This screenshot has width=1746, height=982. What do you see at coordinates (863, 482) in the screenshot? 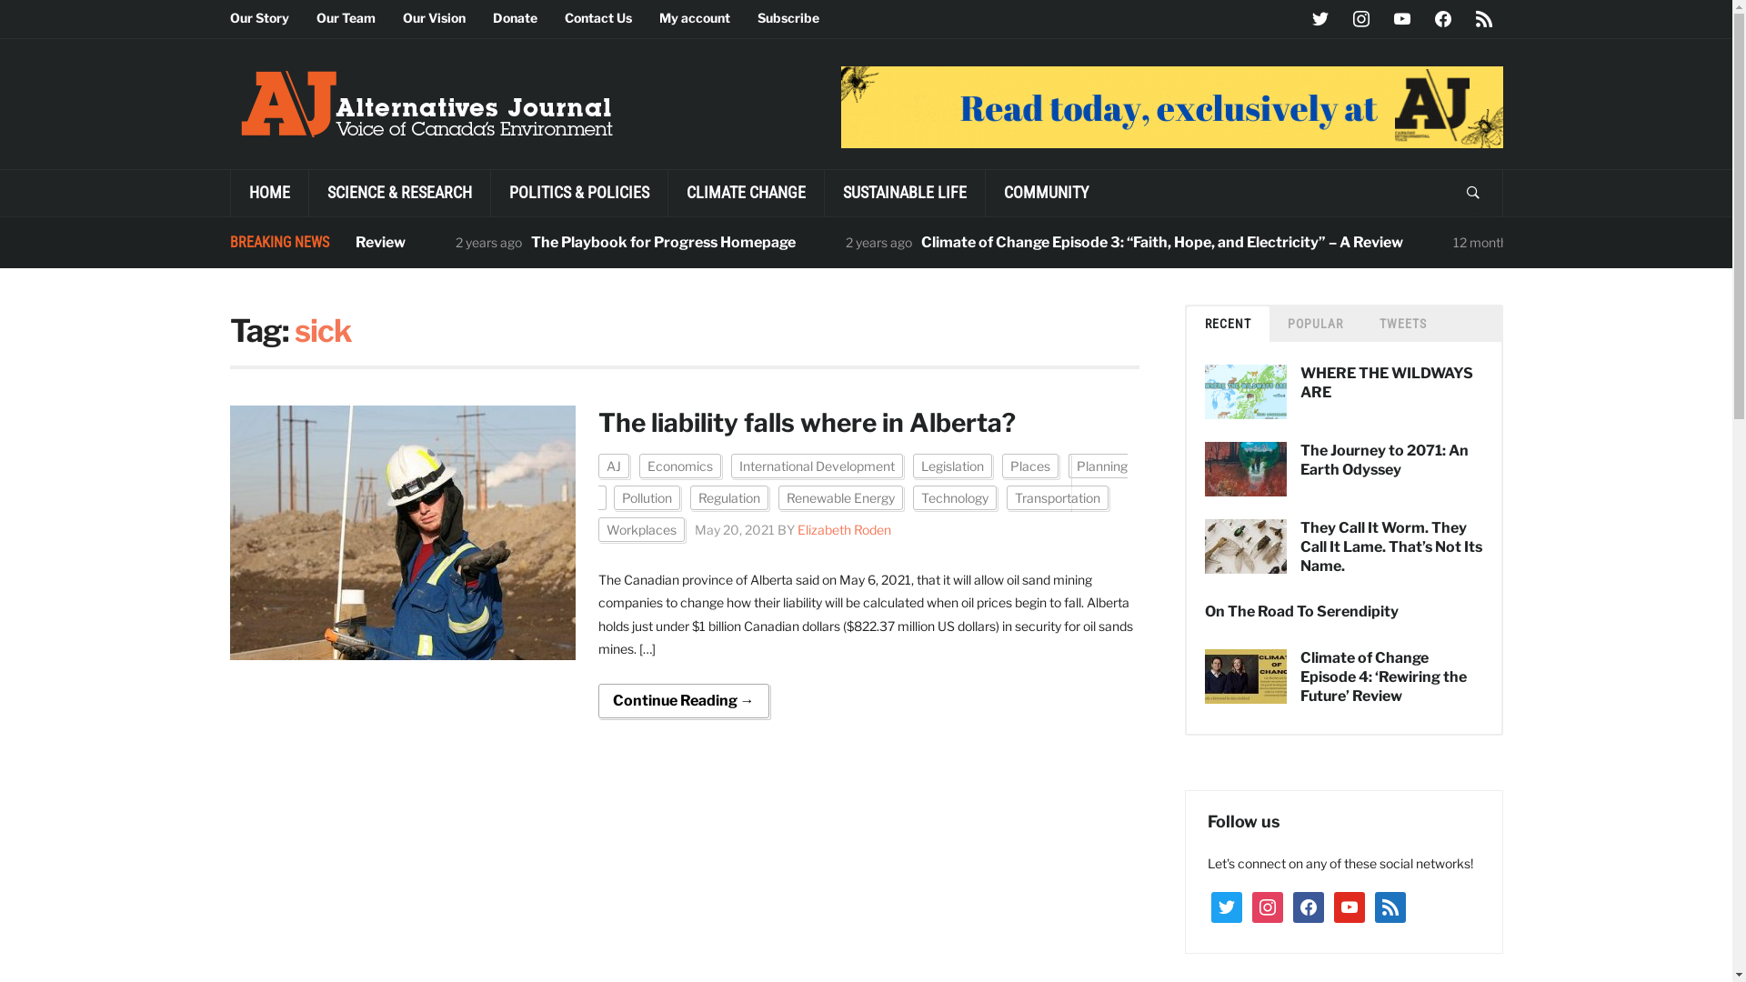
I see `Planning` at bounding box center [863, 482].